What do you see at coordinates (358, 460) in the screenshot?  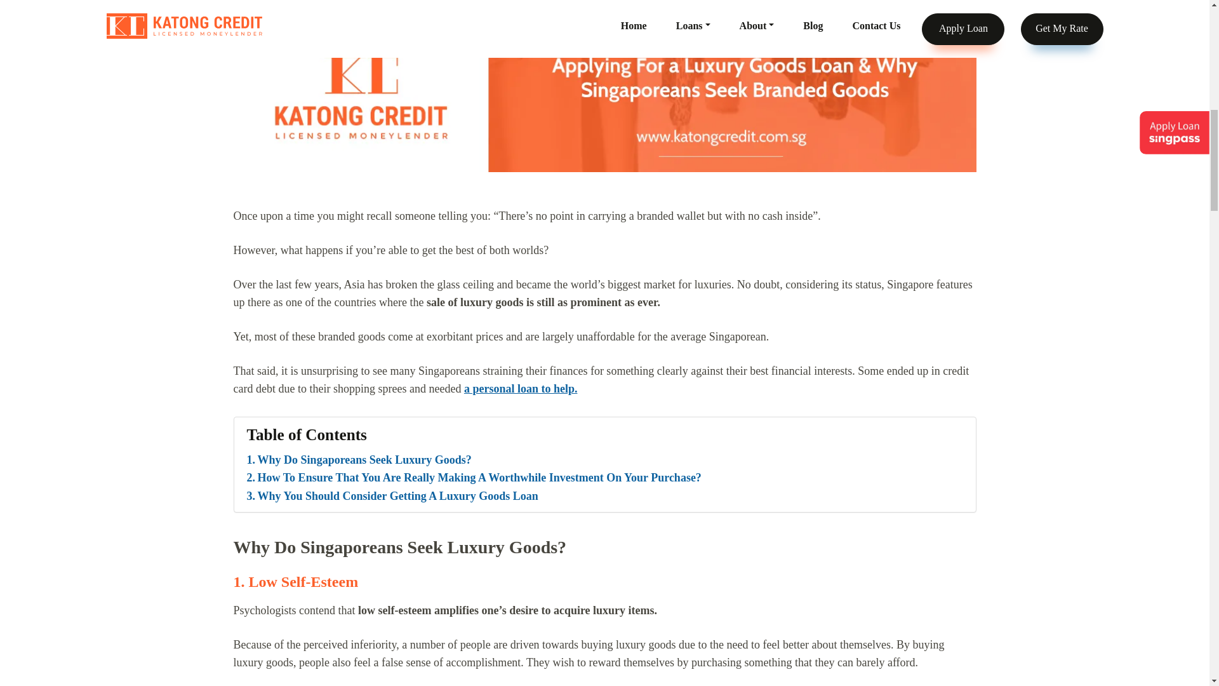 I see `Why Do Singaporeans Seek Luxury Goods?` at bounding box center [358, 460].